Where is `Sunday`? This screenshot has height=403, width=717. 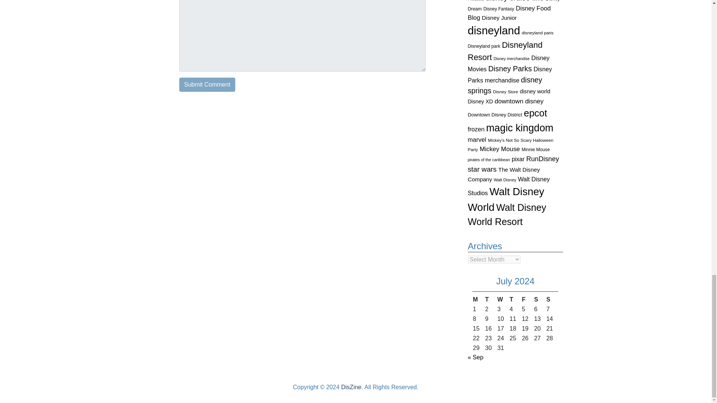
Sunday is located at coordinates (552, 299).